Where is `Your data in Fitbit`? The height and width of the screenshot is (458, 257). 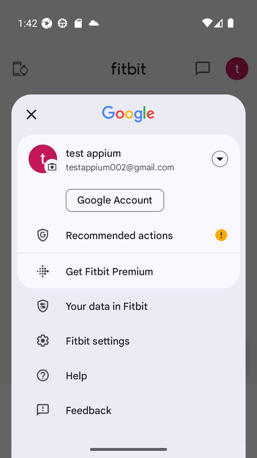 Your data in Fitbit is located at coordinates (128, 306).